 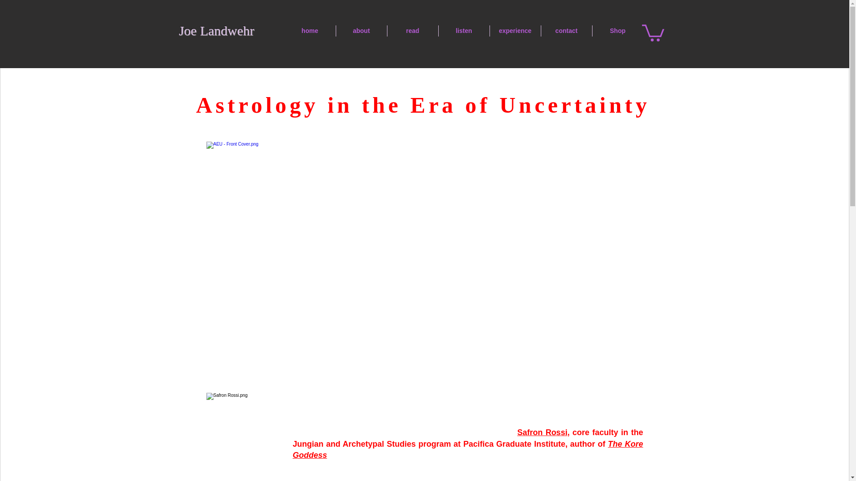 What do you see at coordinates (514, 31) in the screenshot?
I see `experience` at bounding box center [514, 31].